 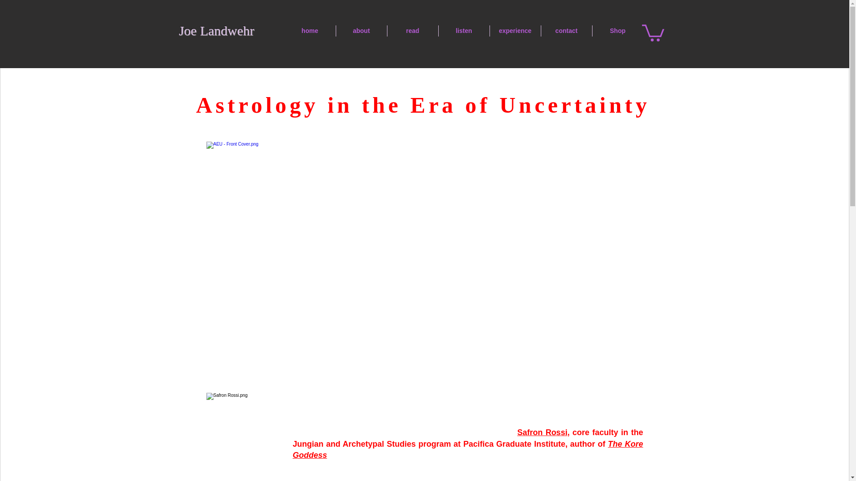 What do you see at coordinates (514, 31) in the screenshot?
I see `experience` at bounding box center [514, 31].